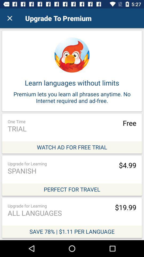 This screenshot has height=257, width=144. Describe the element at coordinates (10, 18) in the screenshot. I see `select the item next to the upgrade to premium item` at that location.